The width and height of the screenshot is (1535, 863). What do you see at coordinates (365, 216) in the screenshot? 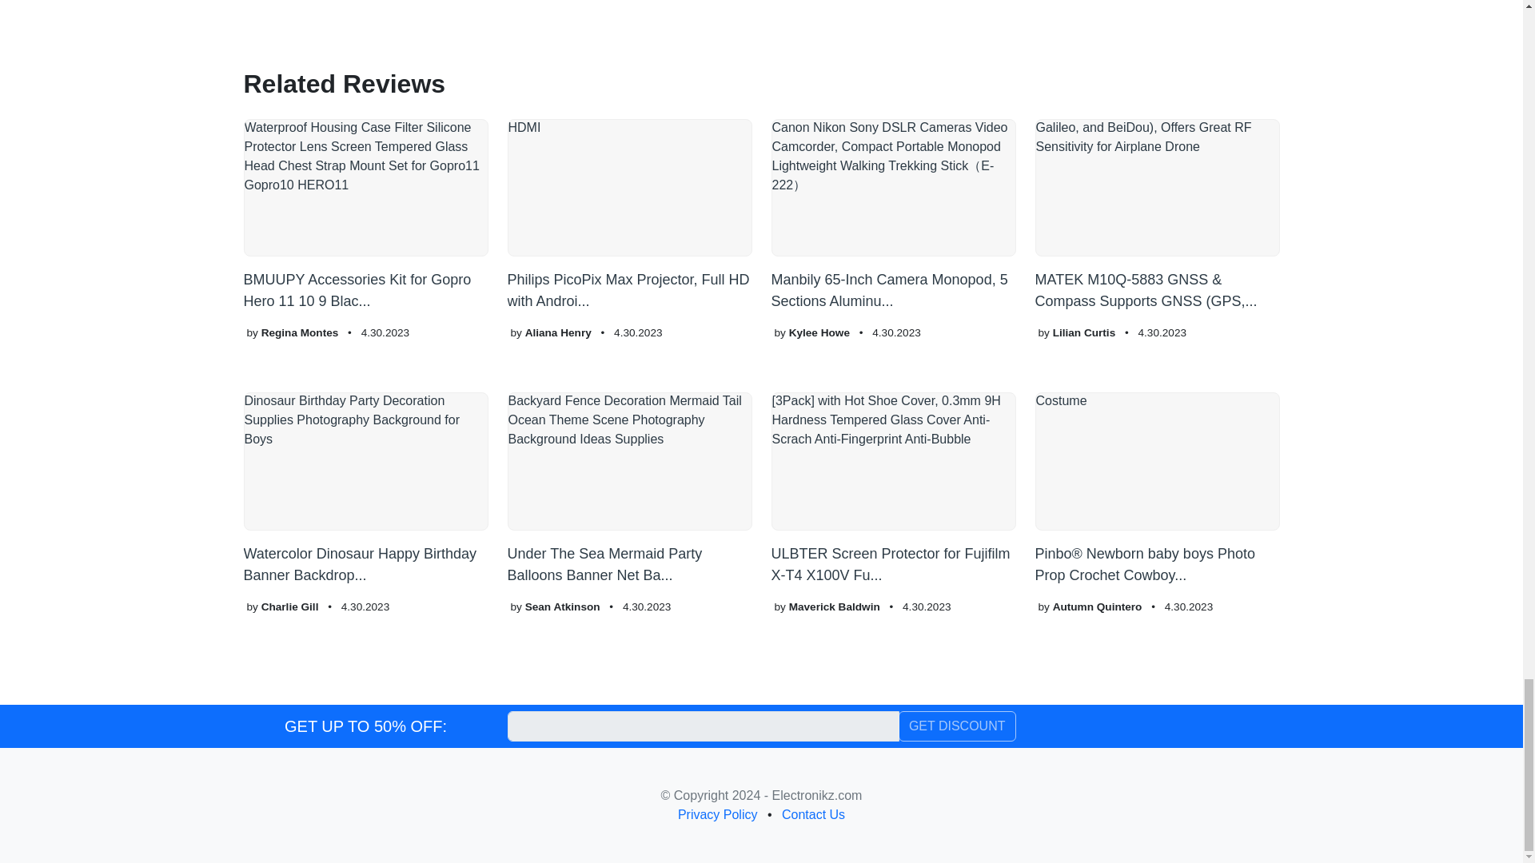
I see `BMUUPY Accessories Kit for Gopro Hero 11 10 9 Blac...` at bounding box center [365, 216].